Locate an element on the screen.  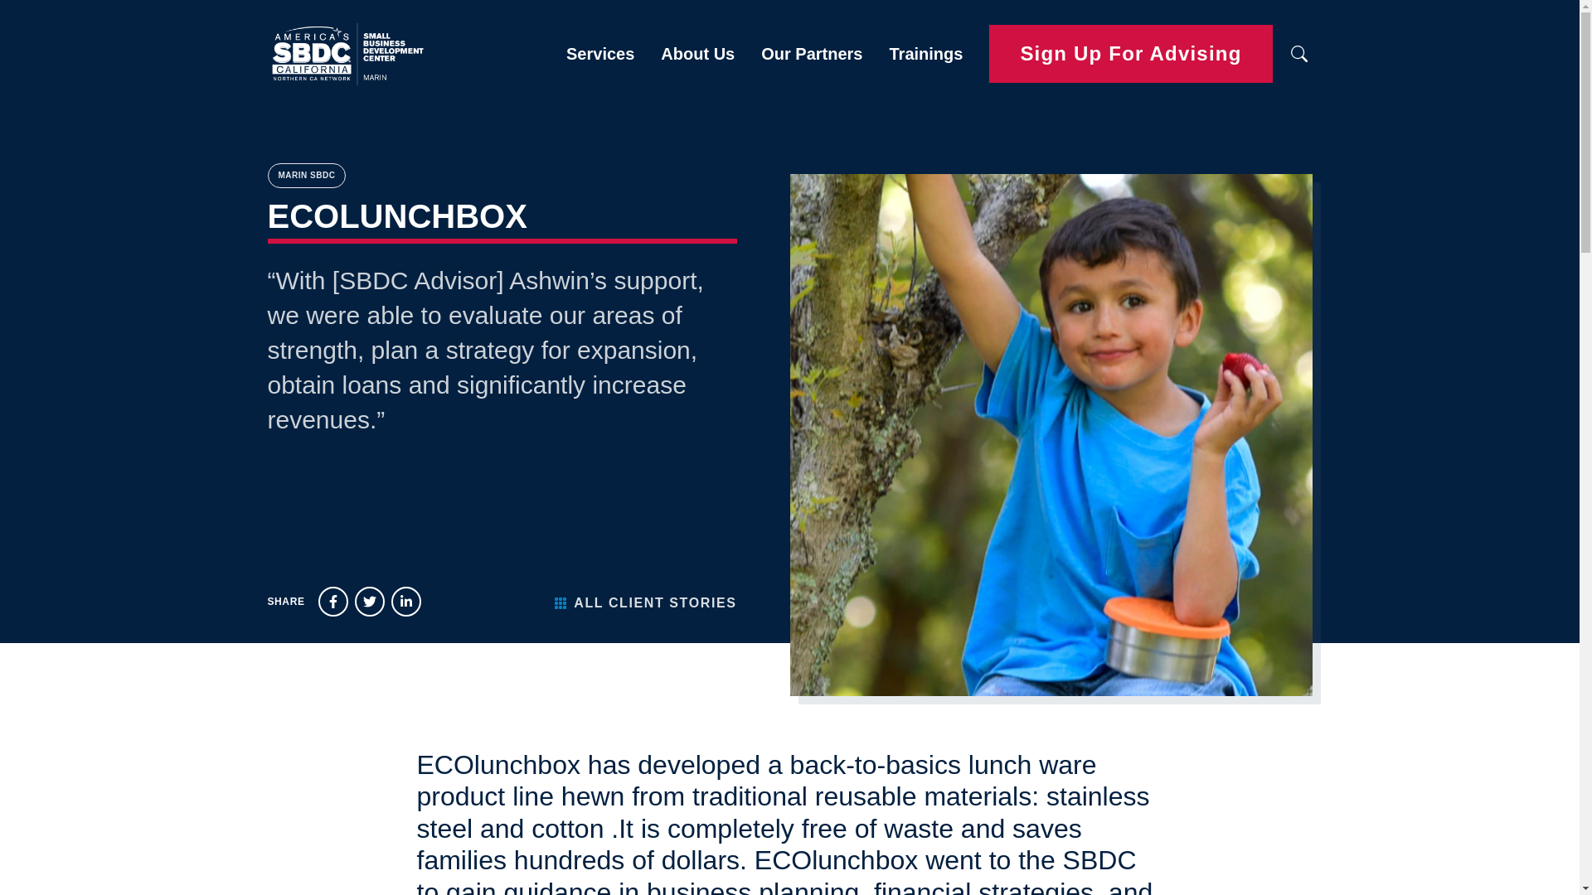
Our Partners is located at coordinates (812, 53).